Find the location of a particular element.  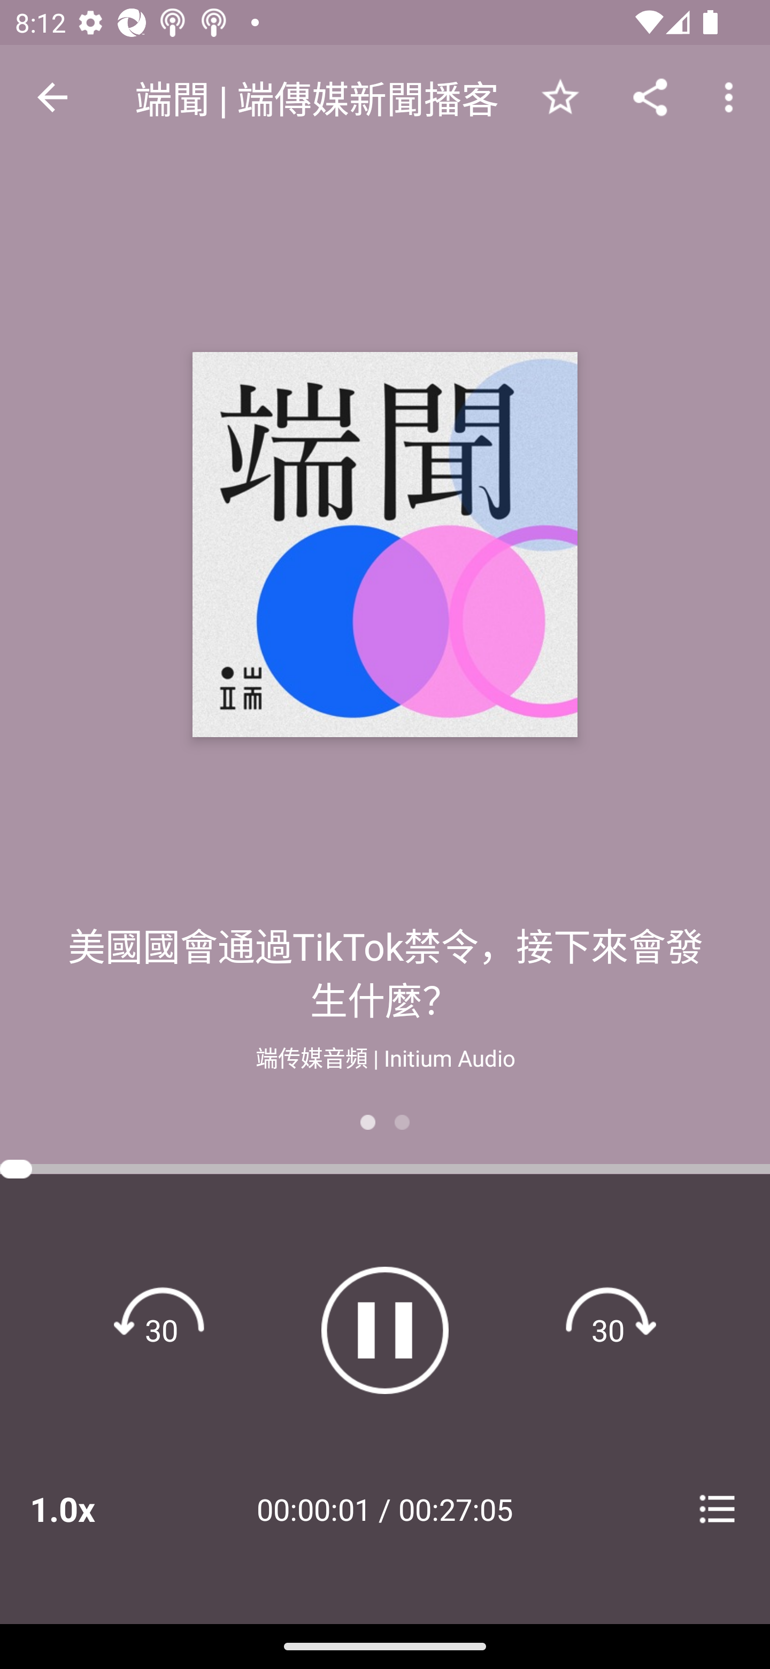

Navigate up is located at coordinates (52, 97).